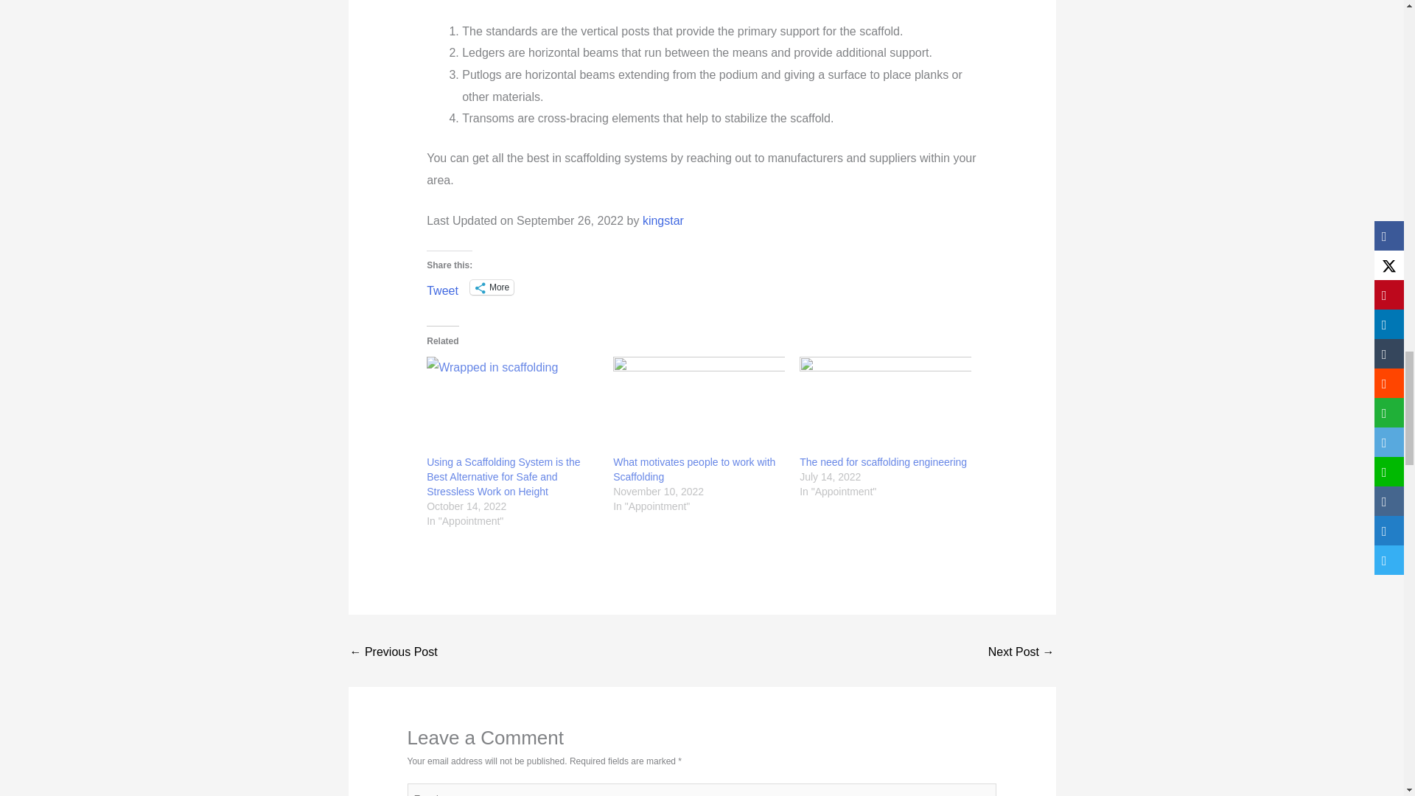 The height and width of the screenshot is (796, 1415). What do you see at coordinates (663, 220) in the screenshot?
I see `kingstar` at bounding box center [663, 220].